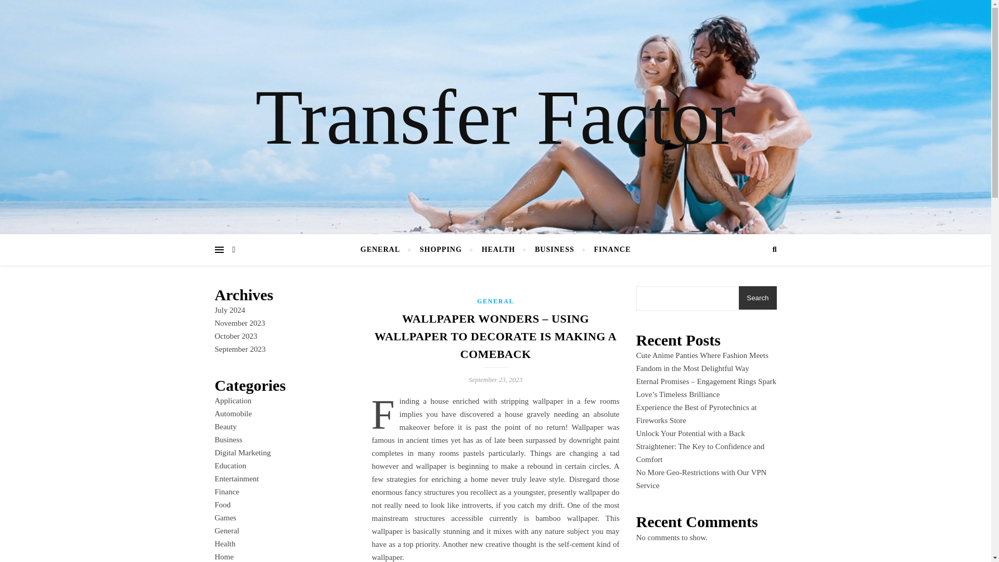 This screenshot has height=562, width=999. What do you see at coordinates (233, 401) in the screenshot?
I see `Application` at bounding box center [233, 401].